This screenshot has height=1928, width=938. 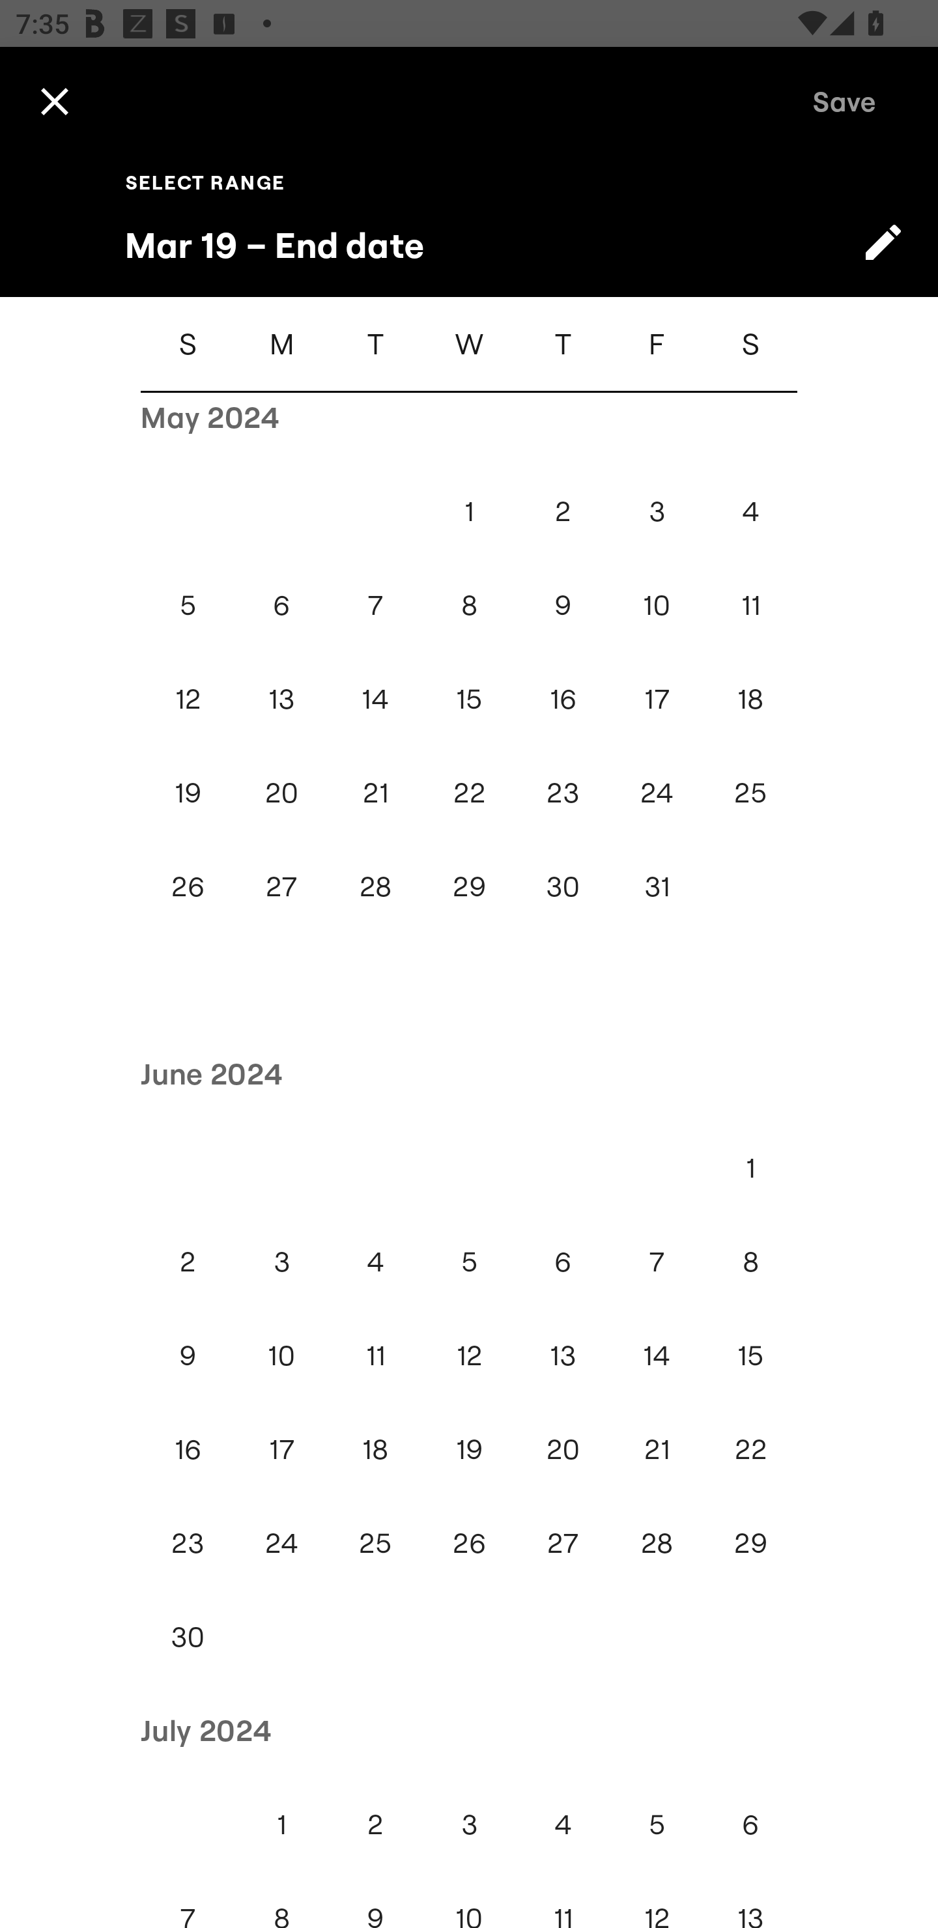 What do you see at coordinates (375, 1355) in the screenshot?
I see `11 Tue, Jun 11` at bounding box center [375, 1355].